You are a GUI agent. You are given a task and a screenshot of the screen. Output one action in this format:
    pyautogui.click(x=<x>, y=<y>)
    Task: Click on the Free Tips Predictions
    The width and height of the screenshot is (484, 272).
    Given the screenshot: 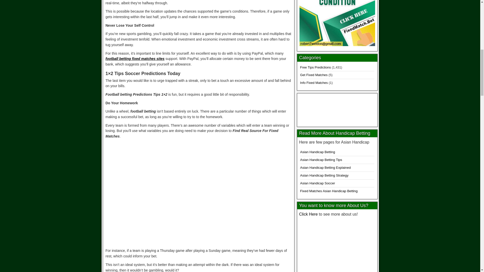 What is the action you would take?
    pyautogui.click(x=315, y=67)
    